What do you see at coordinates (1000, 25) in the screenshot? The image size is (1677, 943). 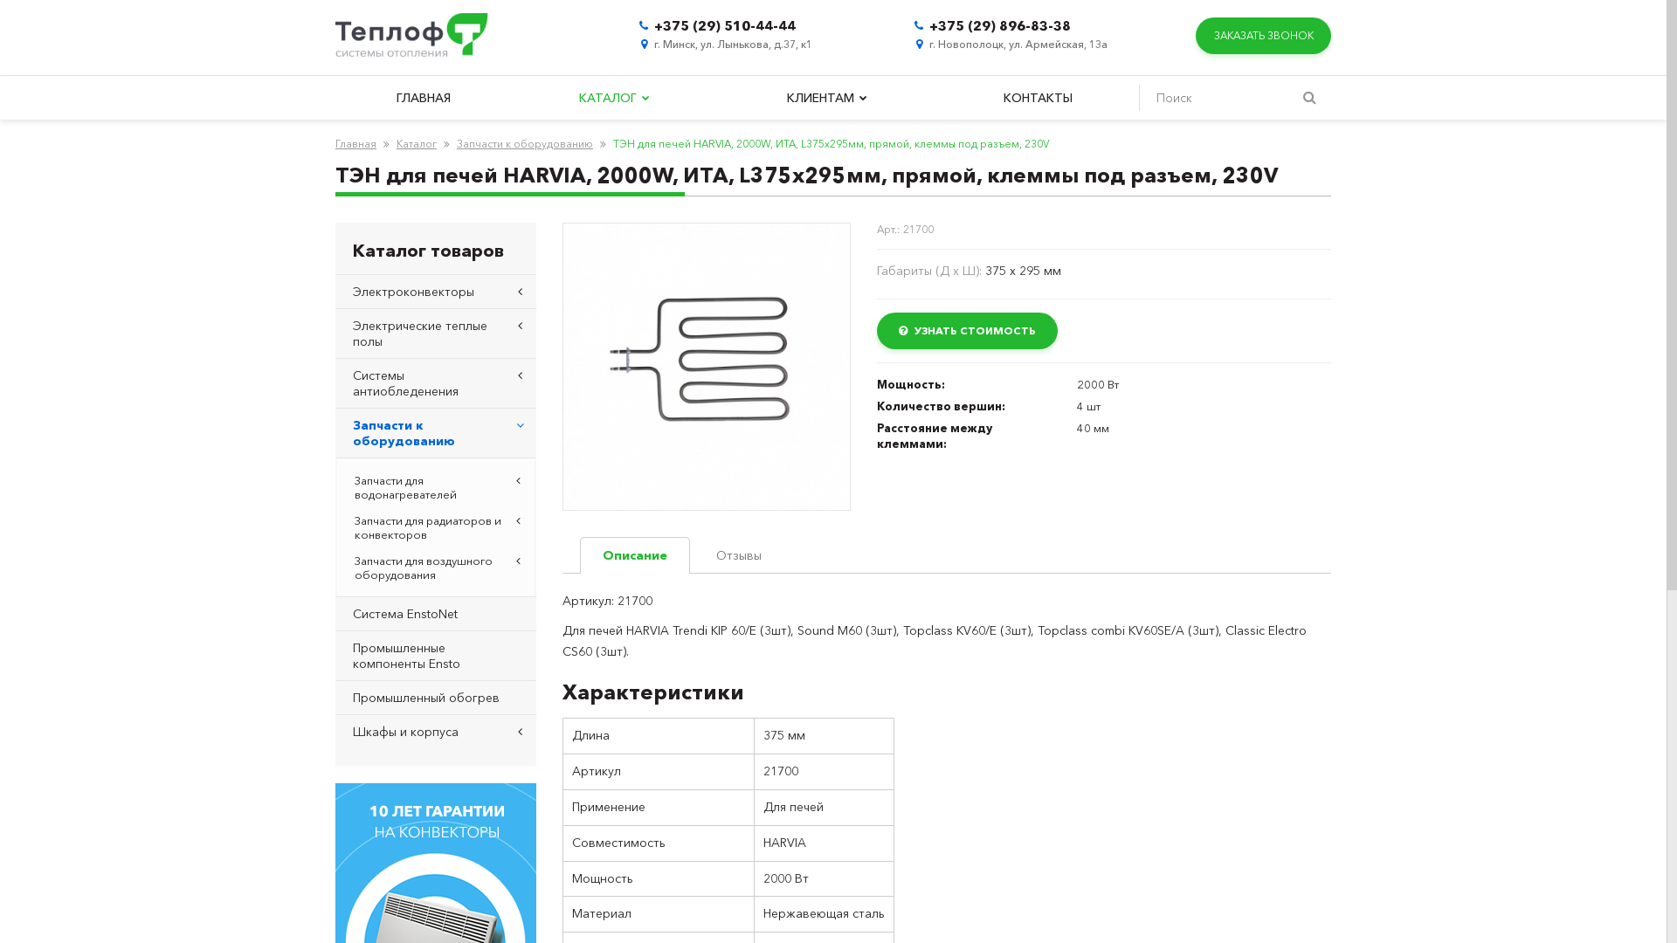 I see `+375 (29) 896-83-38` at bounding box center [1000, 25].